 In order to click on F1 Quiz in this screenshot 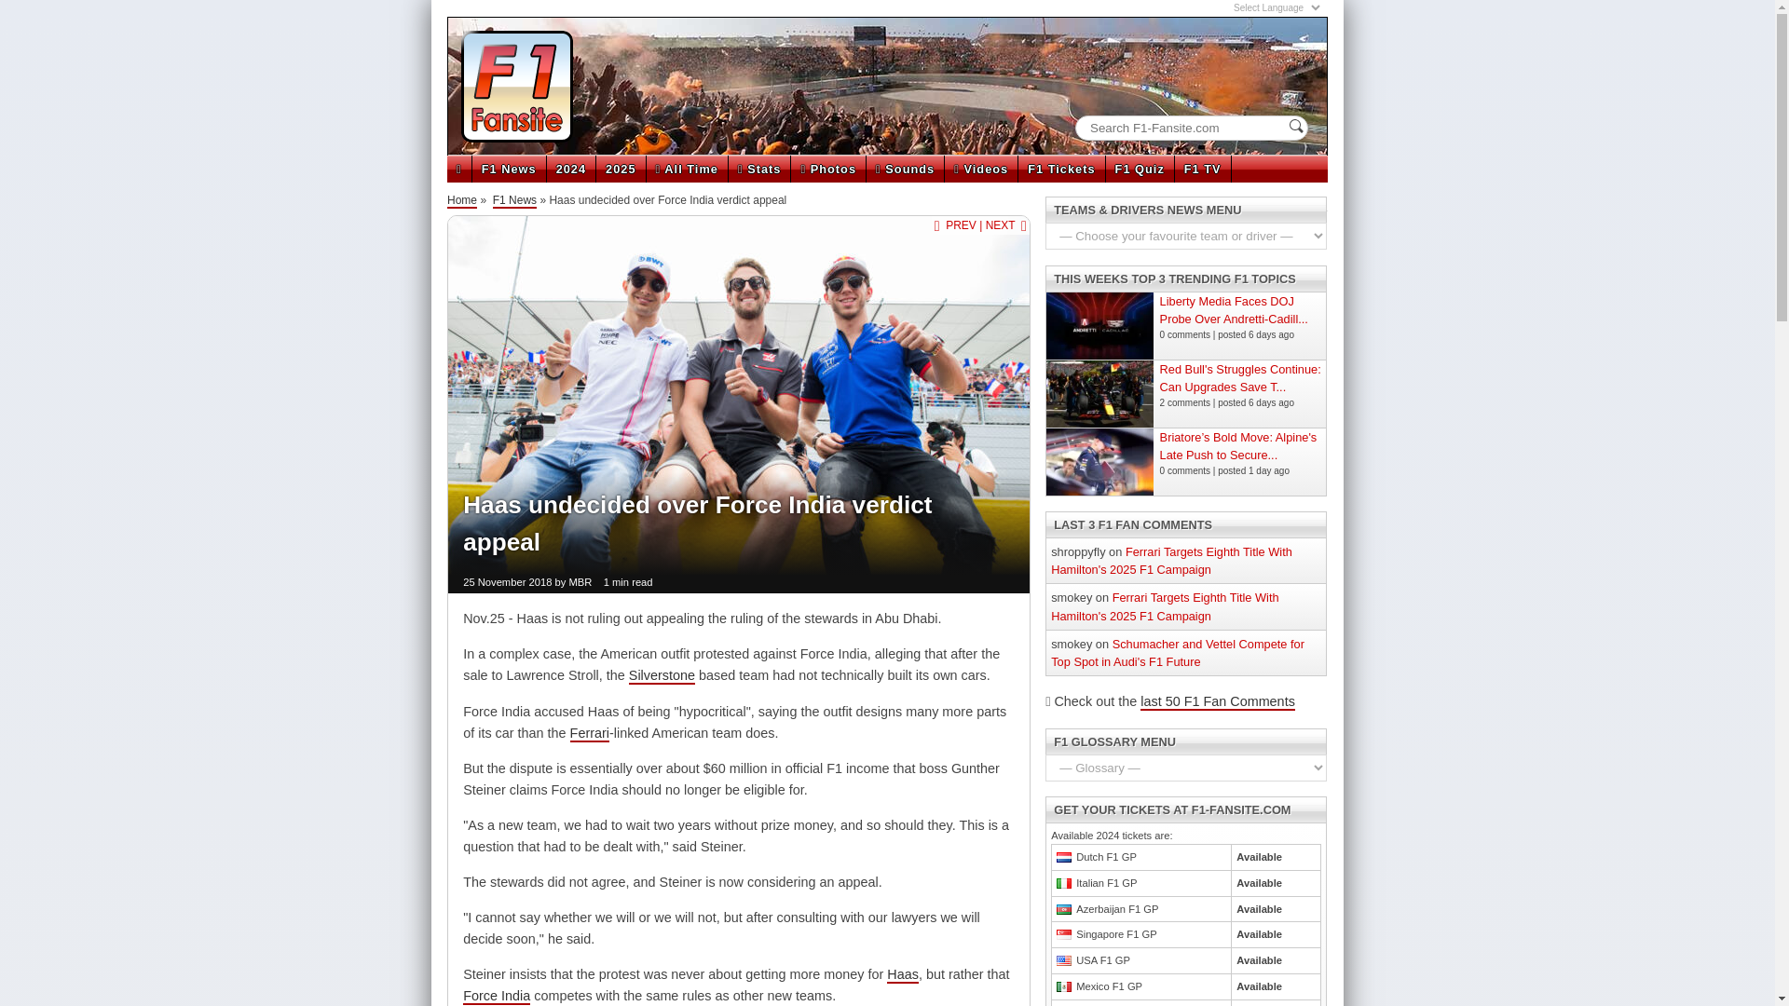, I will do `click(1139, 169)`.